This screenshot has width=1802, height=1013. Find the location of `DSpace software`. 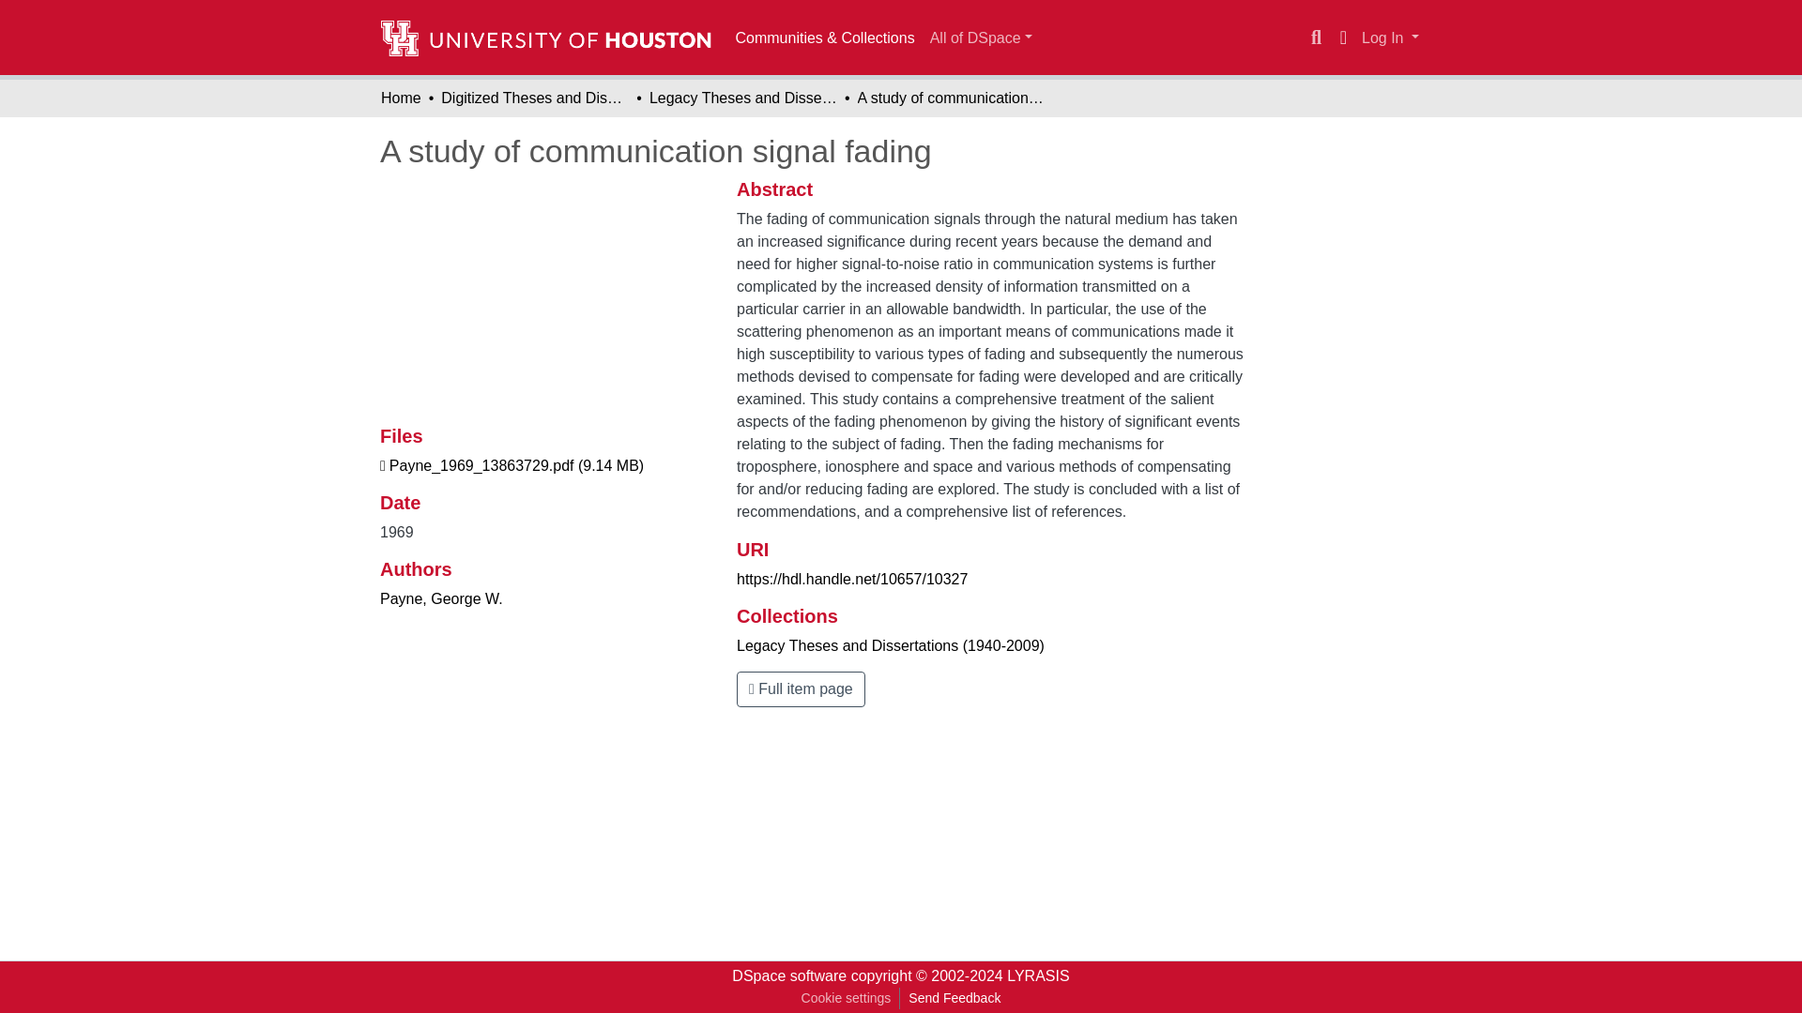

DSpace software is located at coordinates (788, 975).